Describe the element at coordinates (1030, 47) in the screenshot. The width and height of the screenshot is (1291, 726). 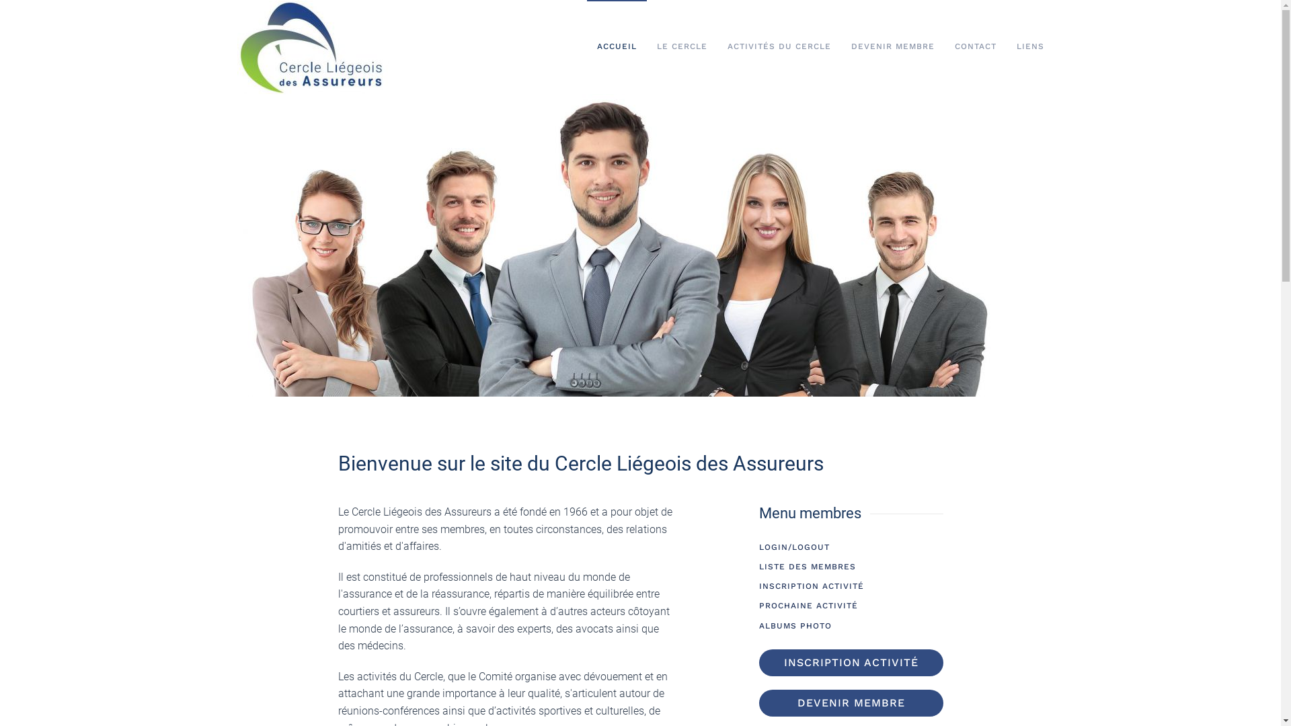
I see `LIENS` at that location.